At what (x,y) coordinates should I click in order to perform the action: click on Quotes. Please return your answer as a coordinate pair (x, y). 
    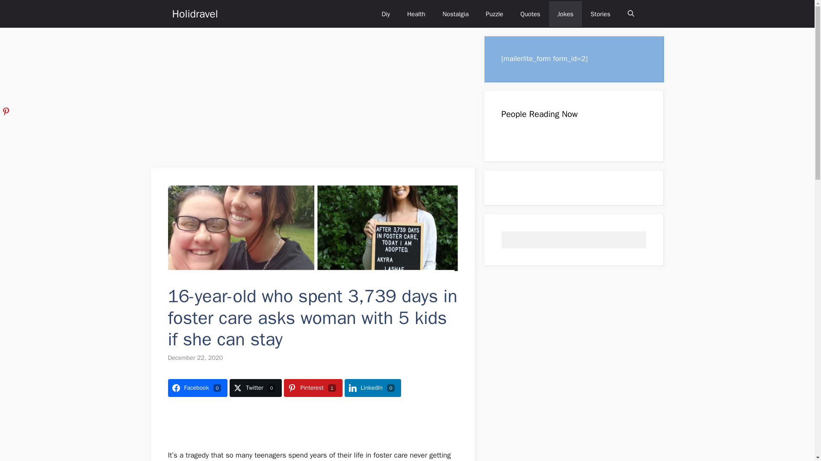
    Looking at the image, I should click on (530, 14).